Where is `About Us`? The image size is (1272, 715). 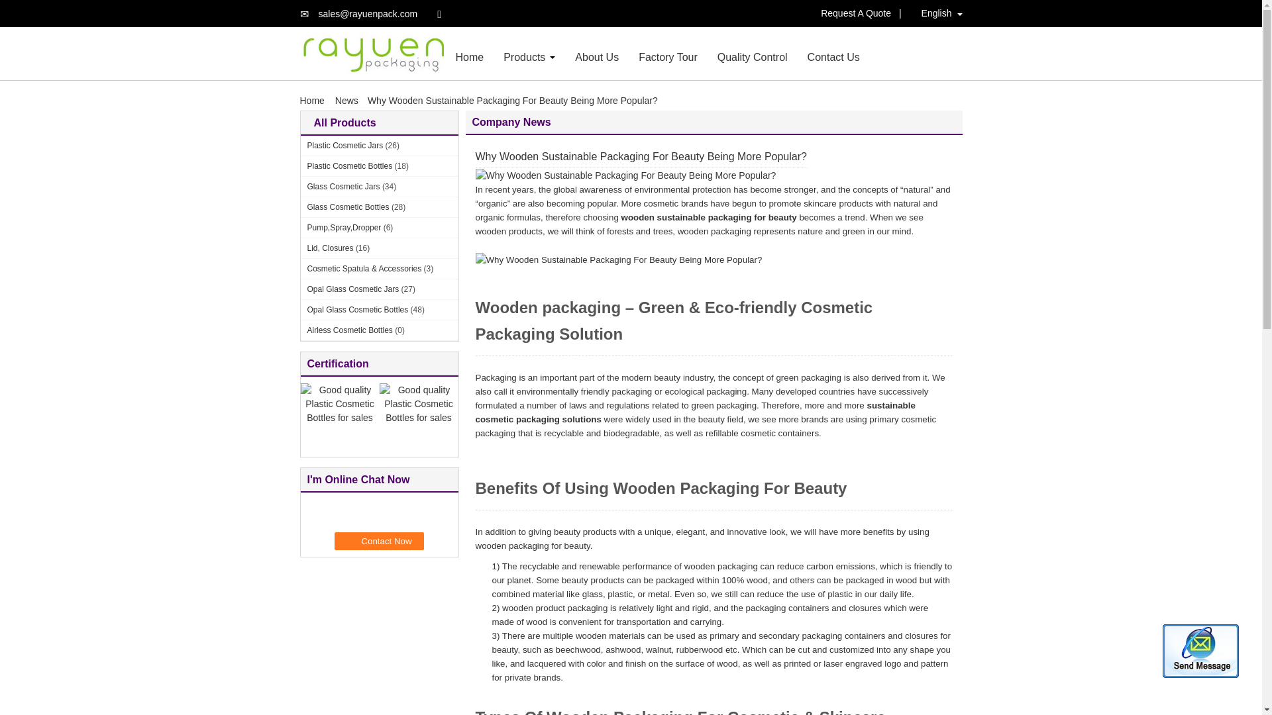
About Us is located at coordinates (596, 57).